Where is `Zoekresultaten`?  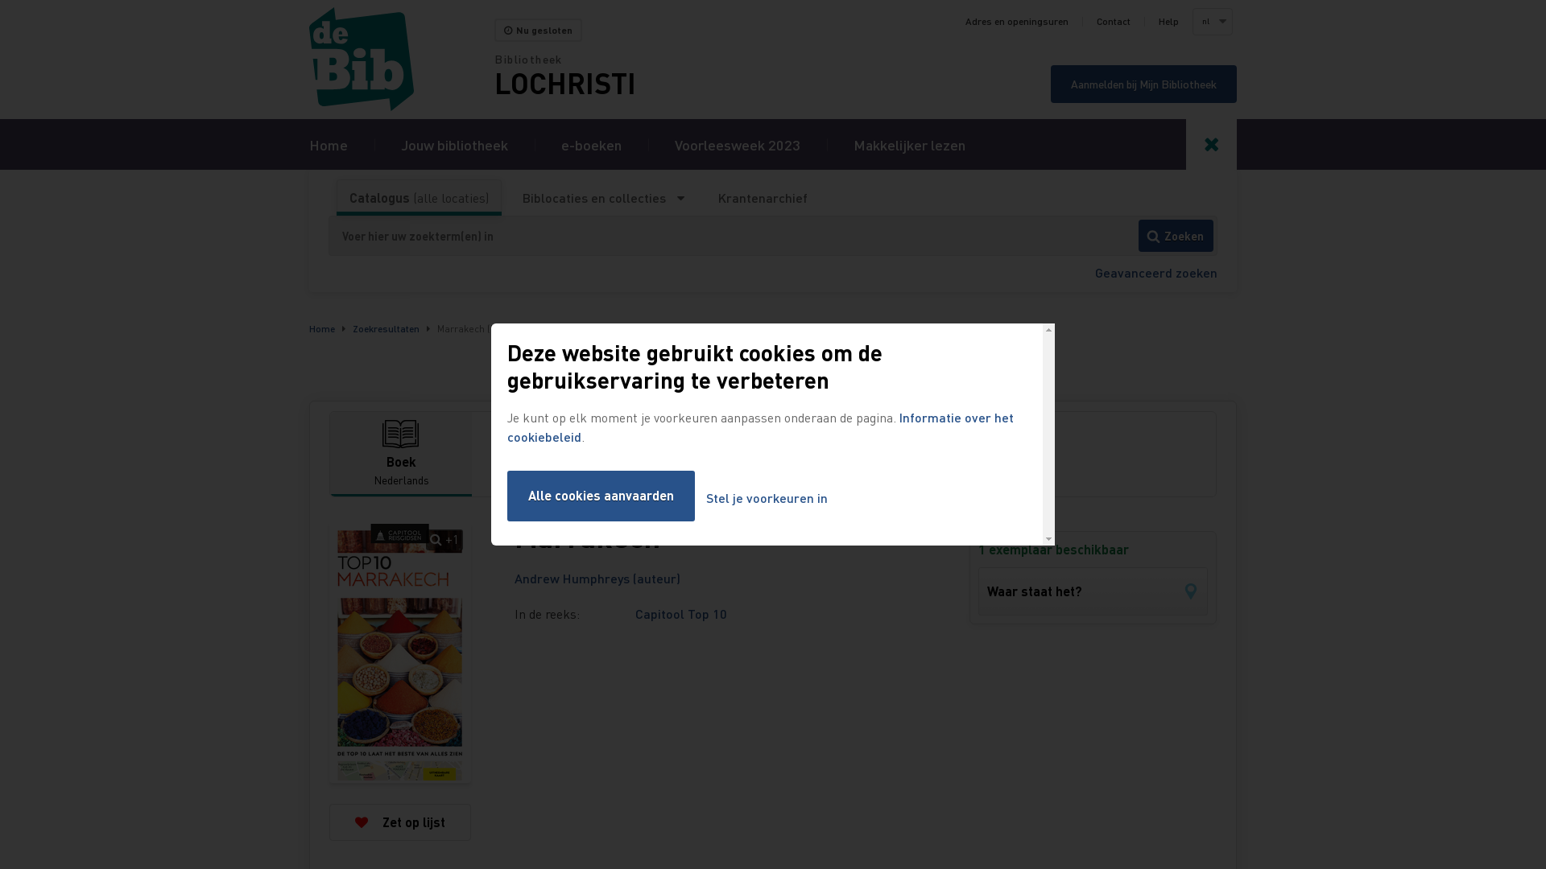 Zoekresultaten is located at coordinates (386, 328).